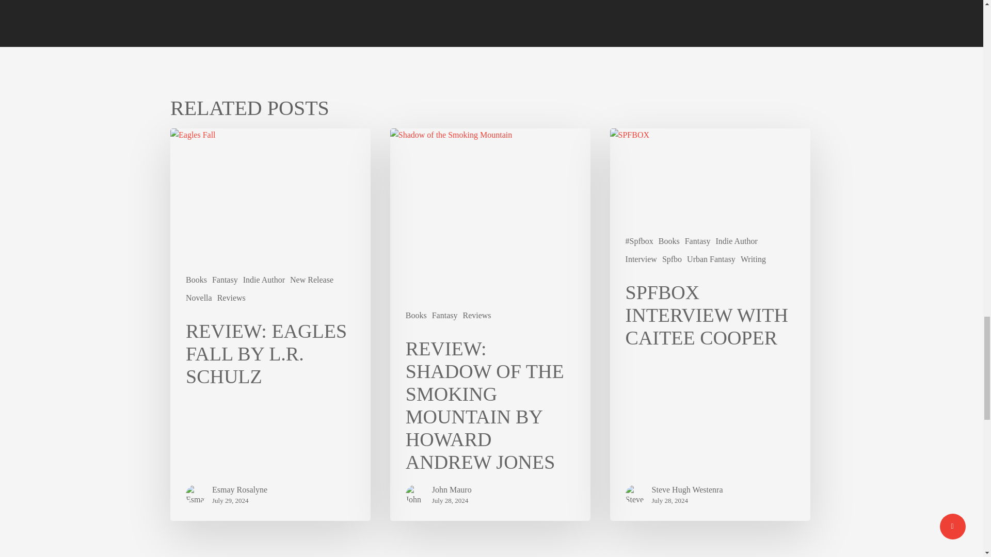 The height and width of the screenshot is (557, 991). Describe the element at coordinates (196, 280) in the screenshot. I see `Books` at that location.